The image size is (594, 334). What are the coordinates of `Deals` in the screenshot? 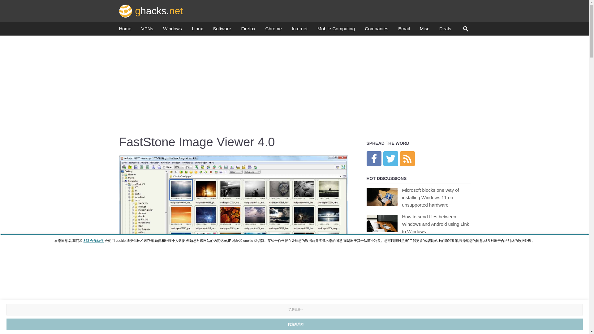 It's located at (445, 30).